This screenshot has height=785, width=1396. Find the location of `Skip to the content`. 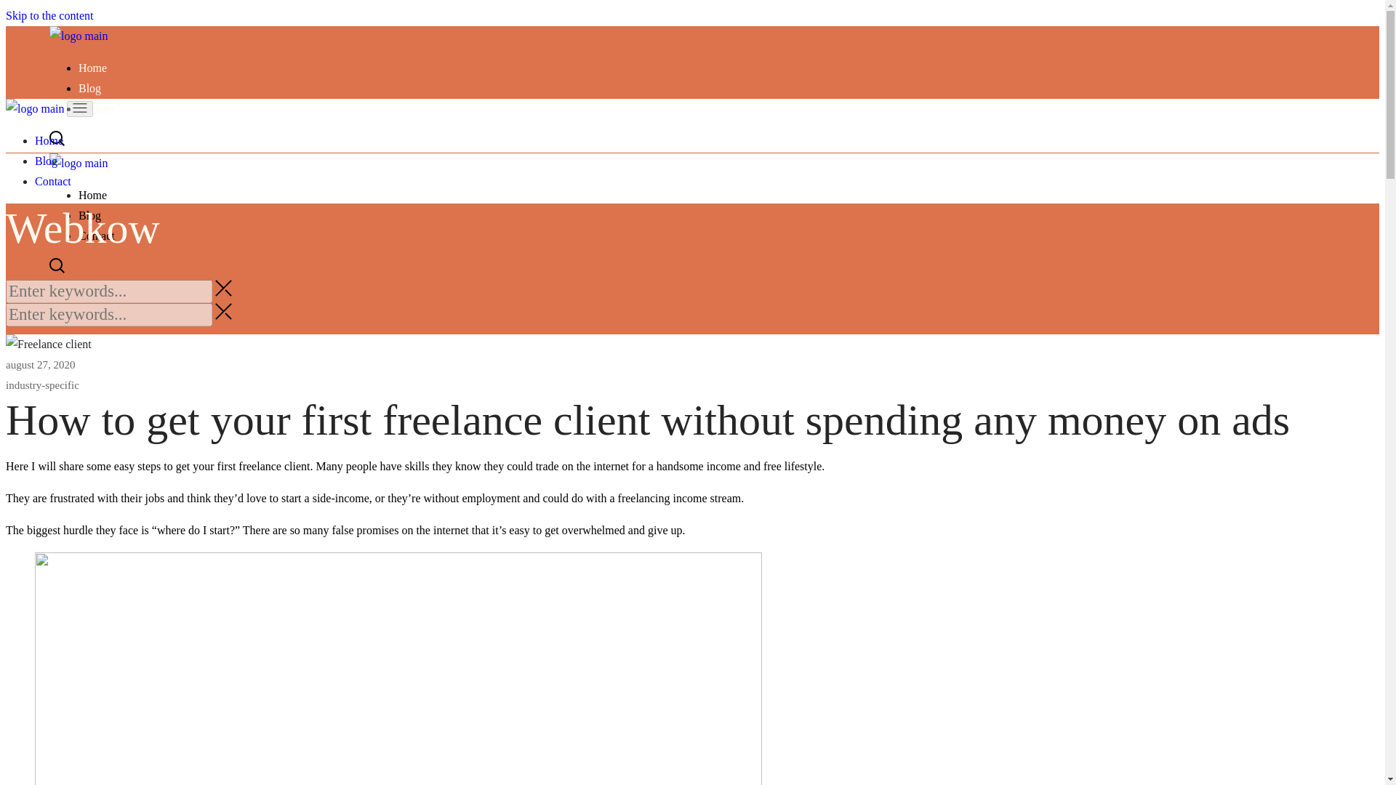

Skip to the content is located at coordinates (49, 15).